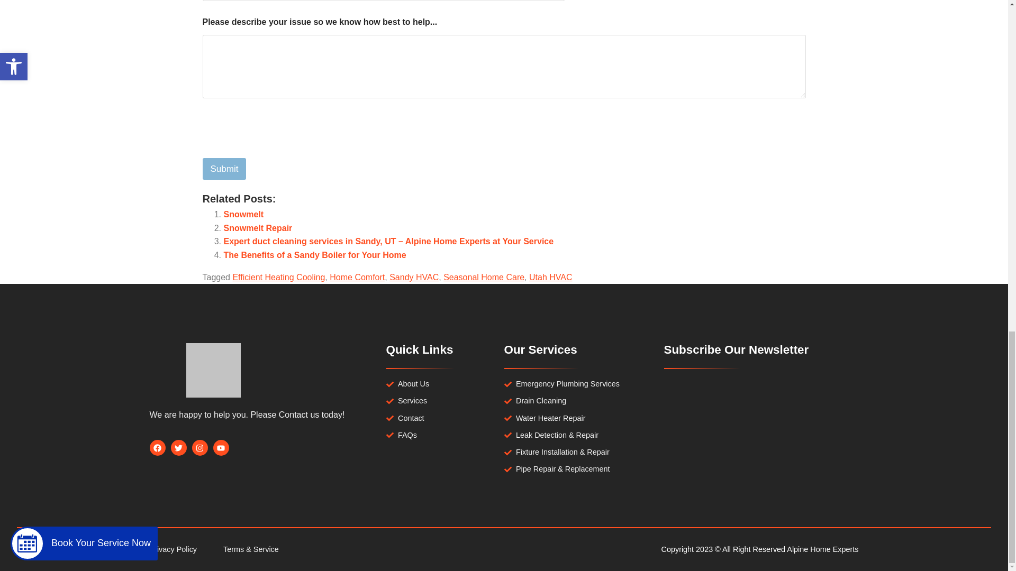  I want to click on Submit, so click(224, 169).